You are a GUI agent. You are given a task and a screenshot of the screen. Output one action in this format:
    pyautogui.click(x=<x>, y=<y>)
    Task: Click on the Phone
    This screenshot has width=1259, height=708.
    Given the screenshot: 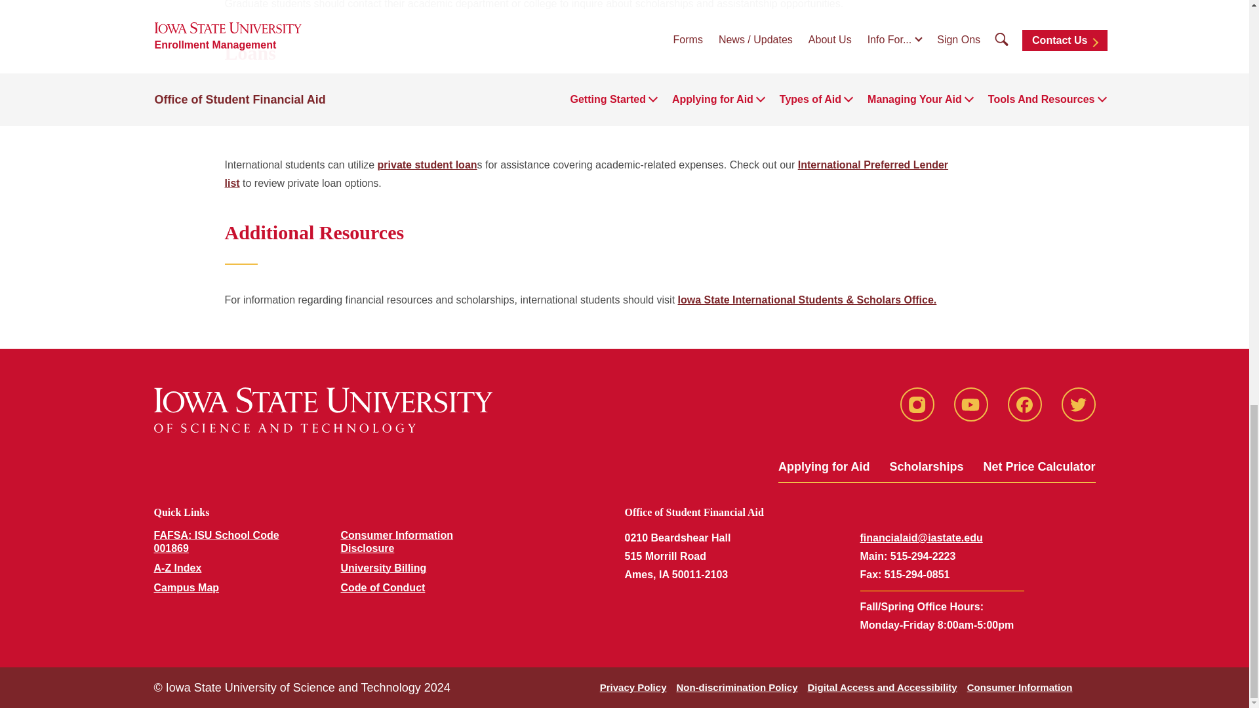 What is the action you would take?
    pyautogui.click(x=920, y=606)
    